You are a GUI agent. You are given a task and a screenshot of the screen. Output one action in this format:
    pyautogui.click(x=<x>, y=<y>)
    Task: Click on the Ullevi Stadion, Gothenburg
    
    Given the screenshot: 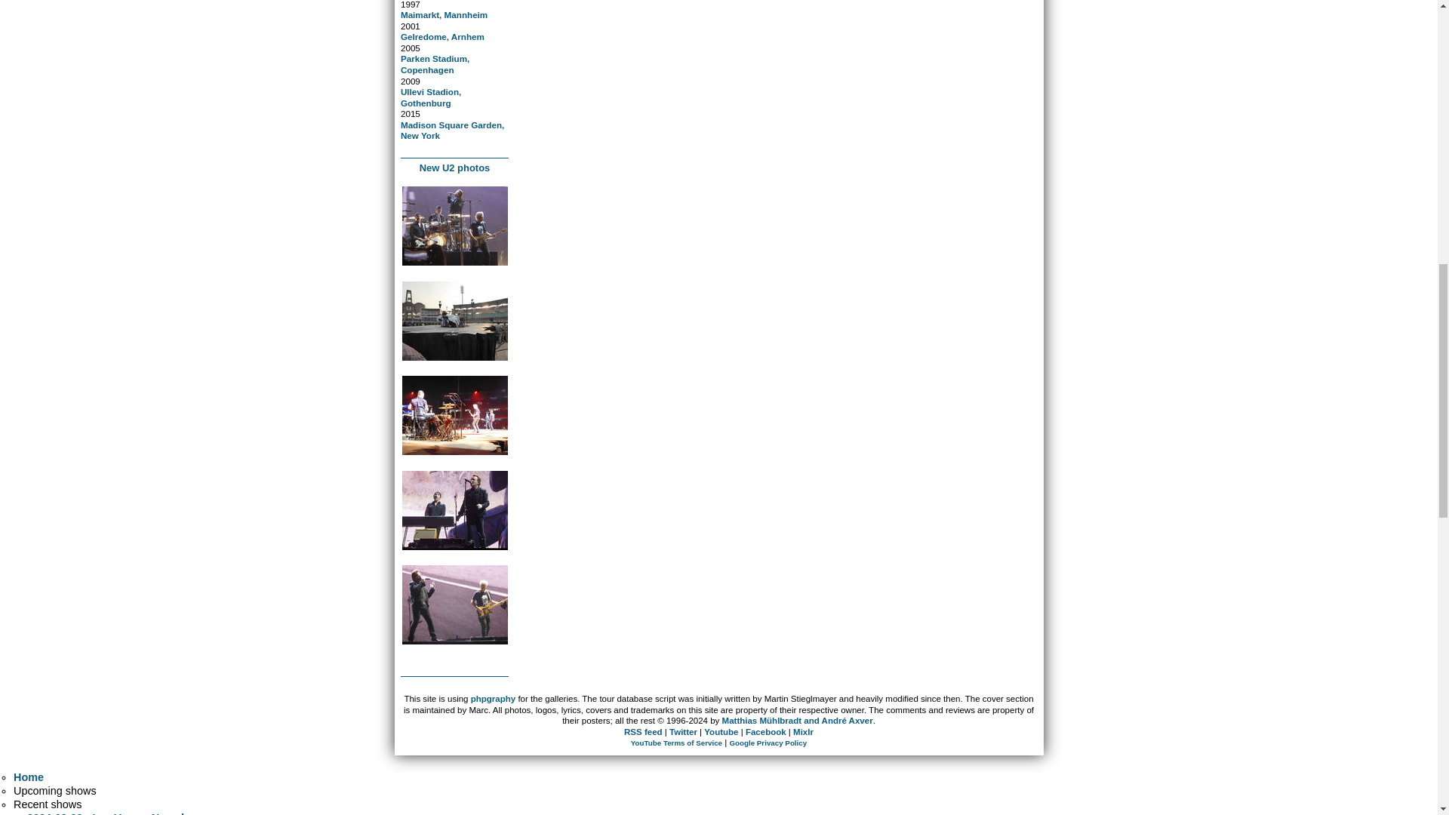 What is the action you would take?
    pyautogui.click(x=430, y=97)
    